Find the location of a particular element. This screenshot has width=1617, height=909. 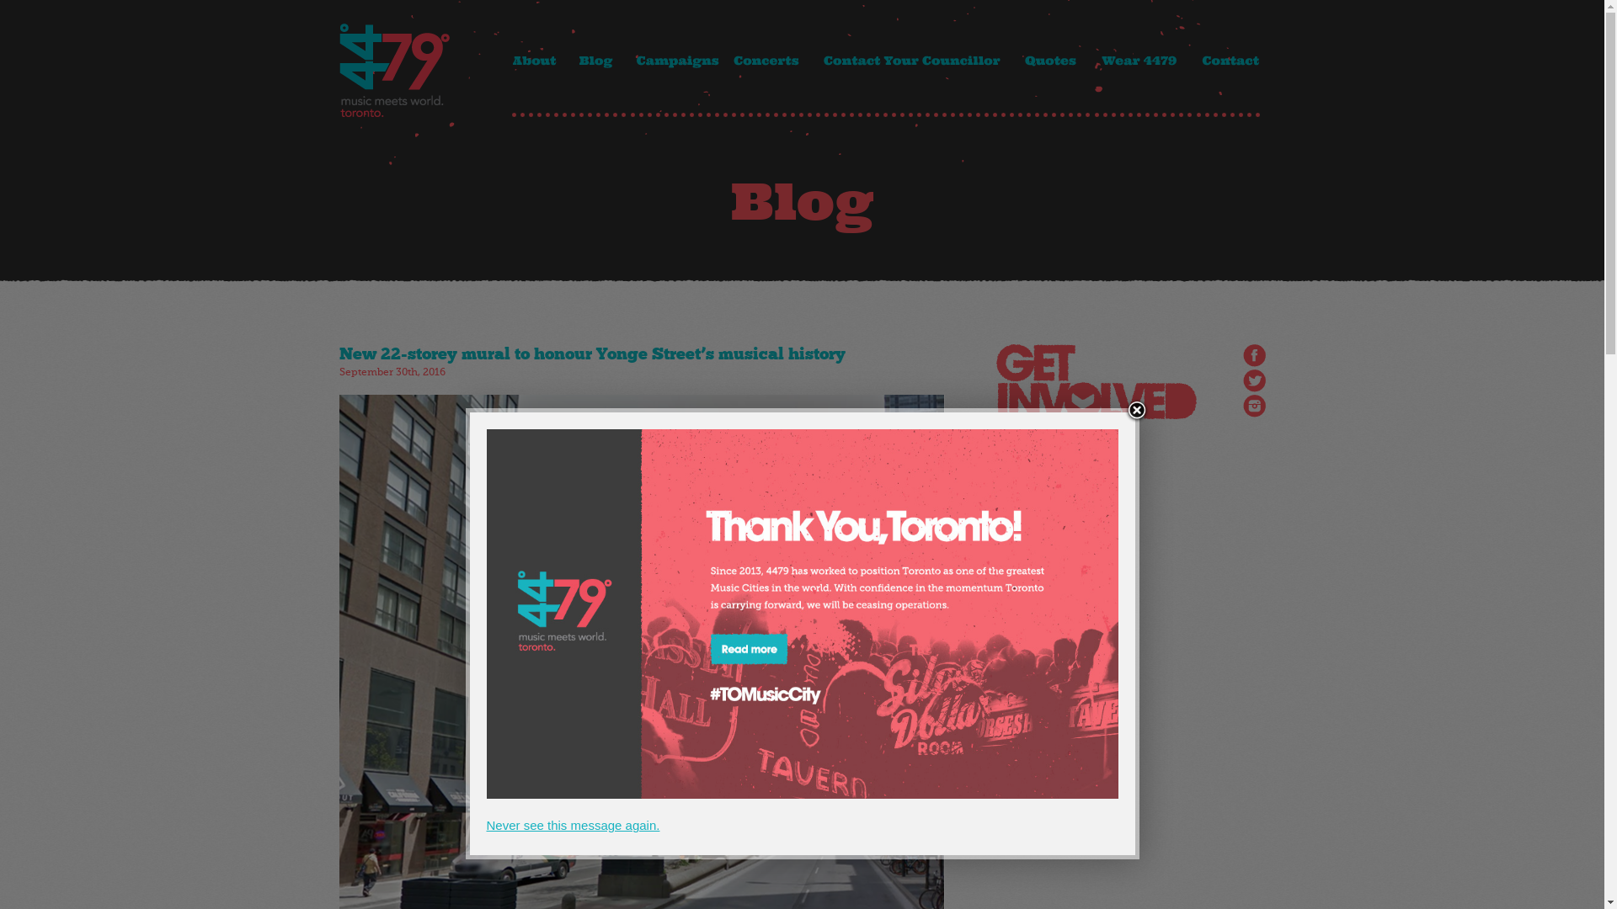

Blog is located at coordinates (604, 61).